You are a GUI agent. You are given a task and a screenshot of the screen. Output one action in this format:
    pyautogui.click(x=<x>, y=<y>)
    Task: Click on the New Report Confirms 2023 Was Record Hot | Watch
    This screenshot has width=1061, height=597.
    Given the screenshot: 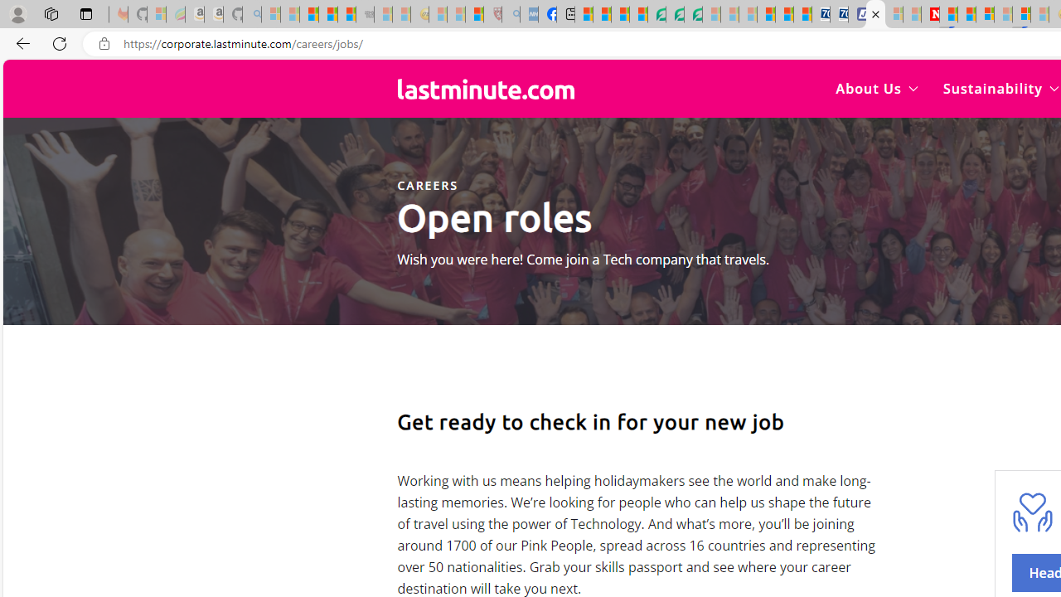 What is the action you would take?
    pyautogui.click(x=346, y=15)
    